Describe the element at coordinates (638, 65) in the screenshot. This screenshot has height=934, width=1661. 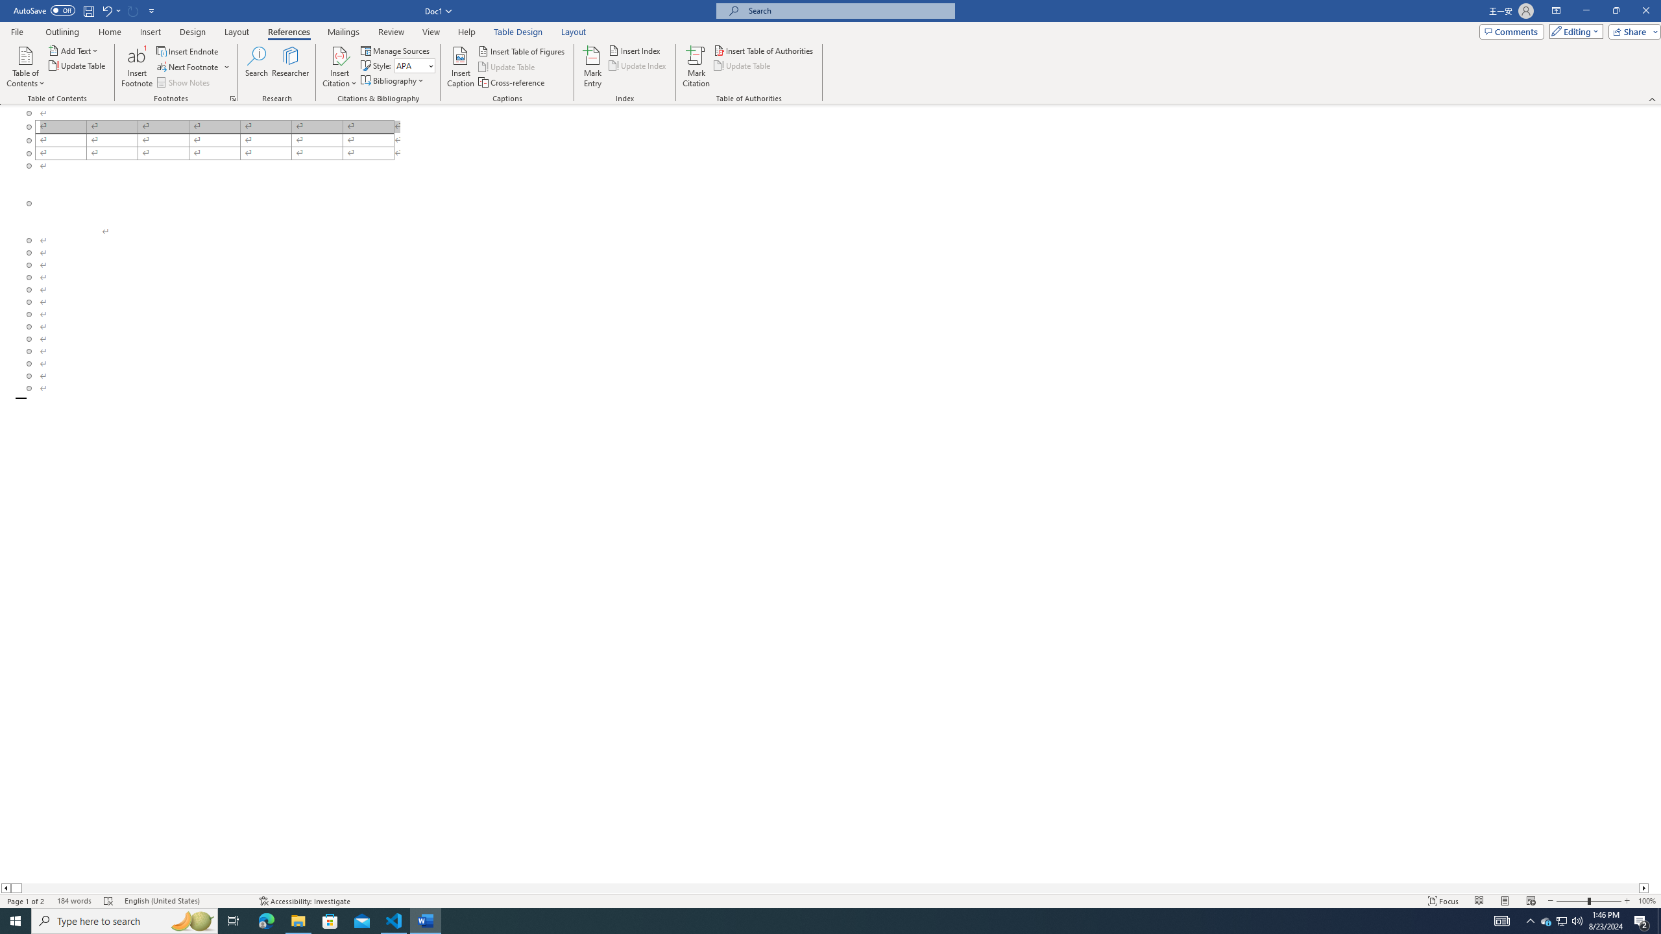
I see `Update Index` at that location.